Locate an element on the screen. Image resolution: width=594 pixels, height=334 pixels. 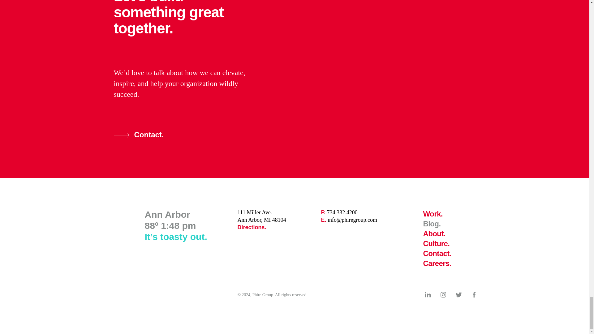
Directions. is located at coordinates (443, 294).